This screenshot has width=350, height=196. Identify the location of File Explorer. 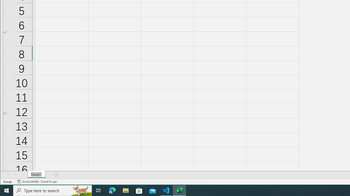
(126, 191).